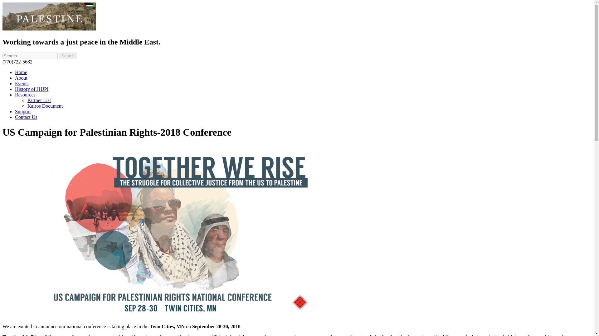  What do you see at coordinates (22, 83) in the screenshot?
I see `Events` at bounding box center [22, 83].